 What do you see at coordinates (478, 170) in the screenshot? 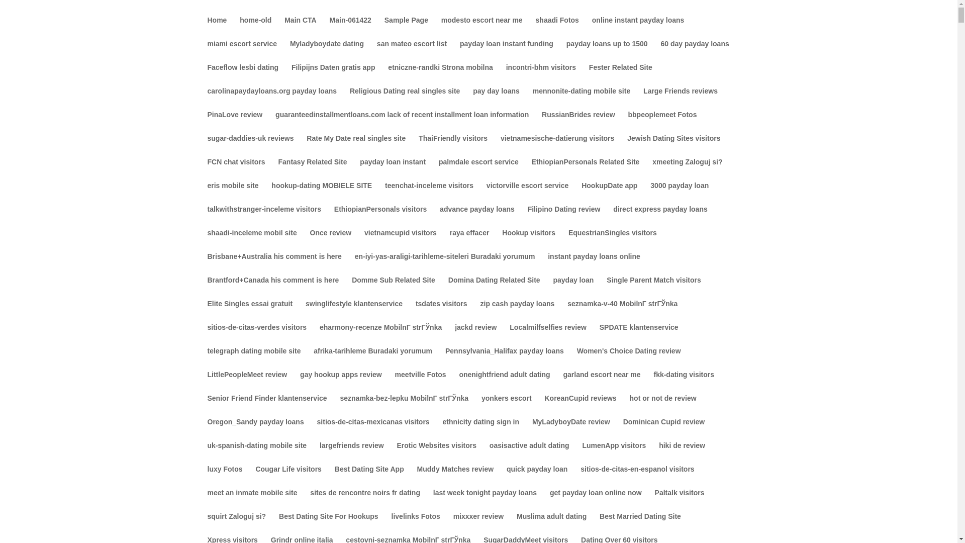
I see `palmdale escort service` at bounding box center [478, 170].